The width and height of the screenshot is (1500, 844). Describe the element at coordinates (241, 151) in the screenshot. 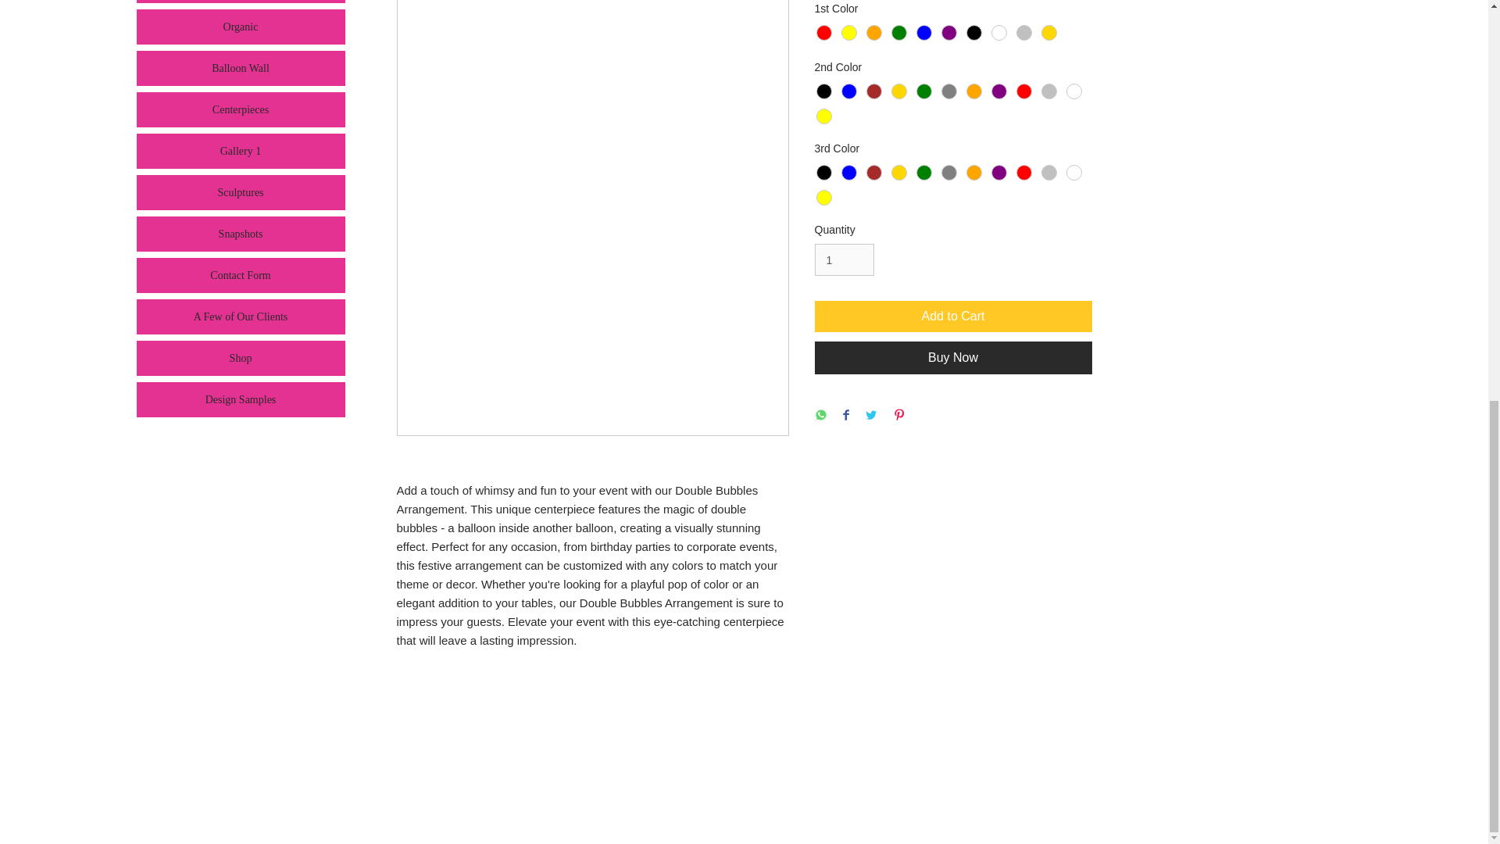

I see `Gallery 1` at that location.